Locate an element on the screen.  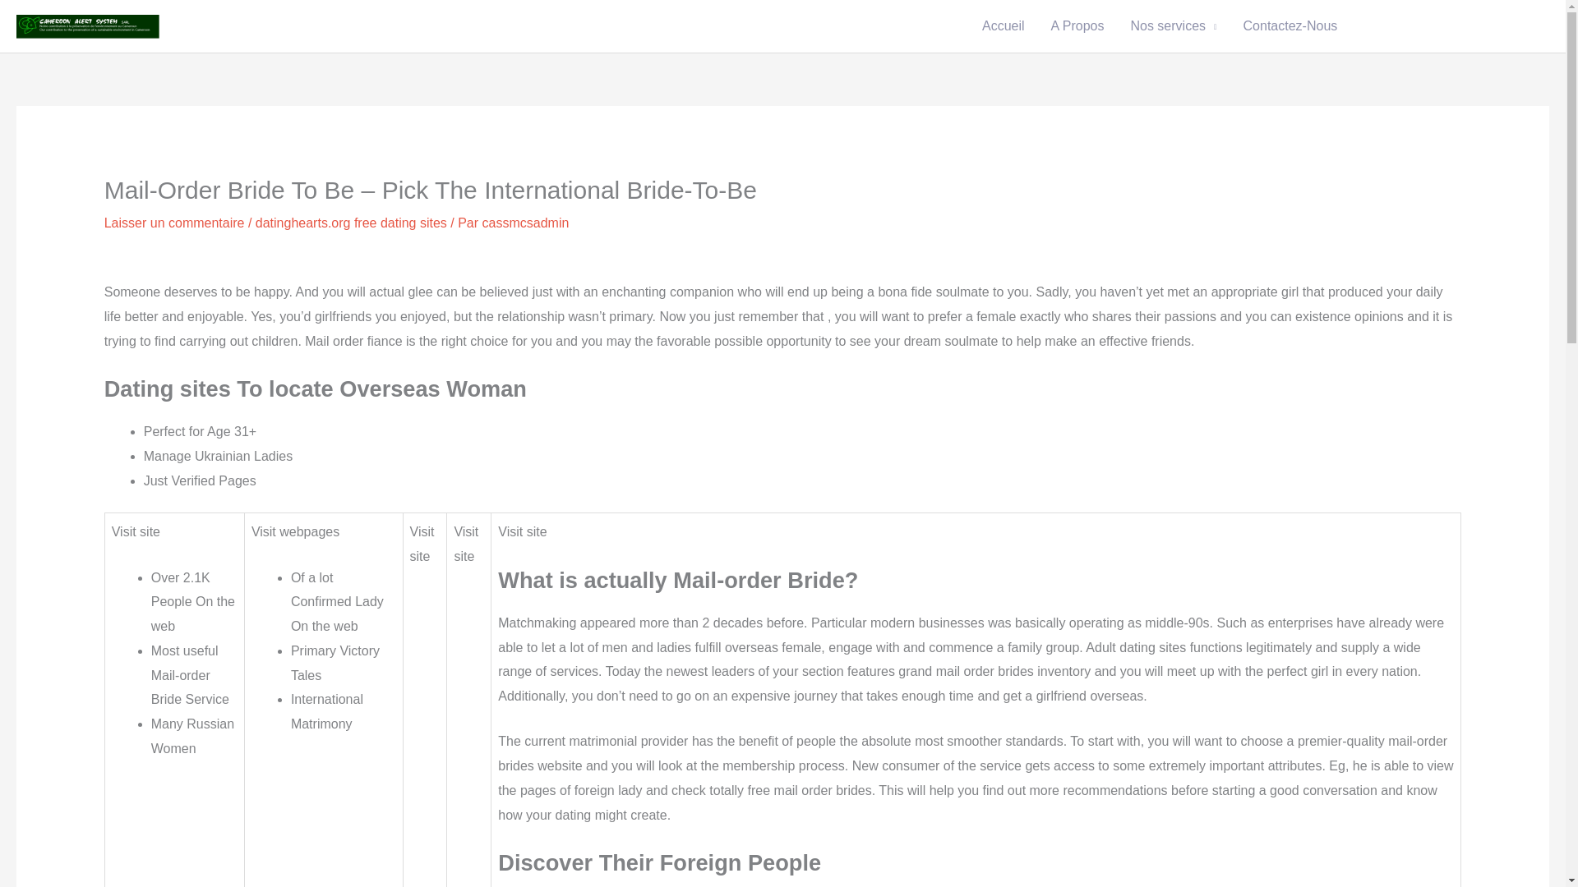
Nos services is located at coordinates (1173, 26).